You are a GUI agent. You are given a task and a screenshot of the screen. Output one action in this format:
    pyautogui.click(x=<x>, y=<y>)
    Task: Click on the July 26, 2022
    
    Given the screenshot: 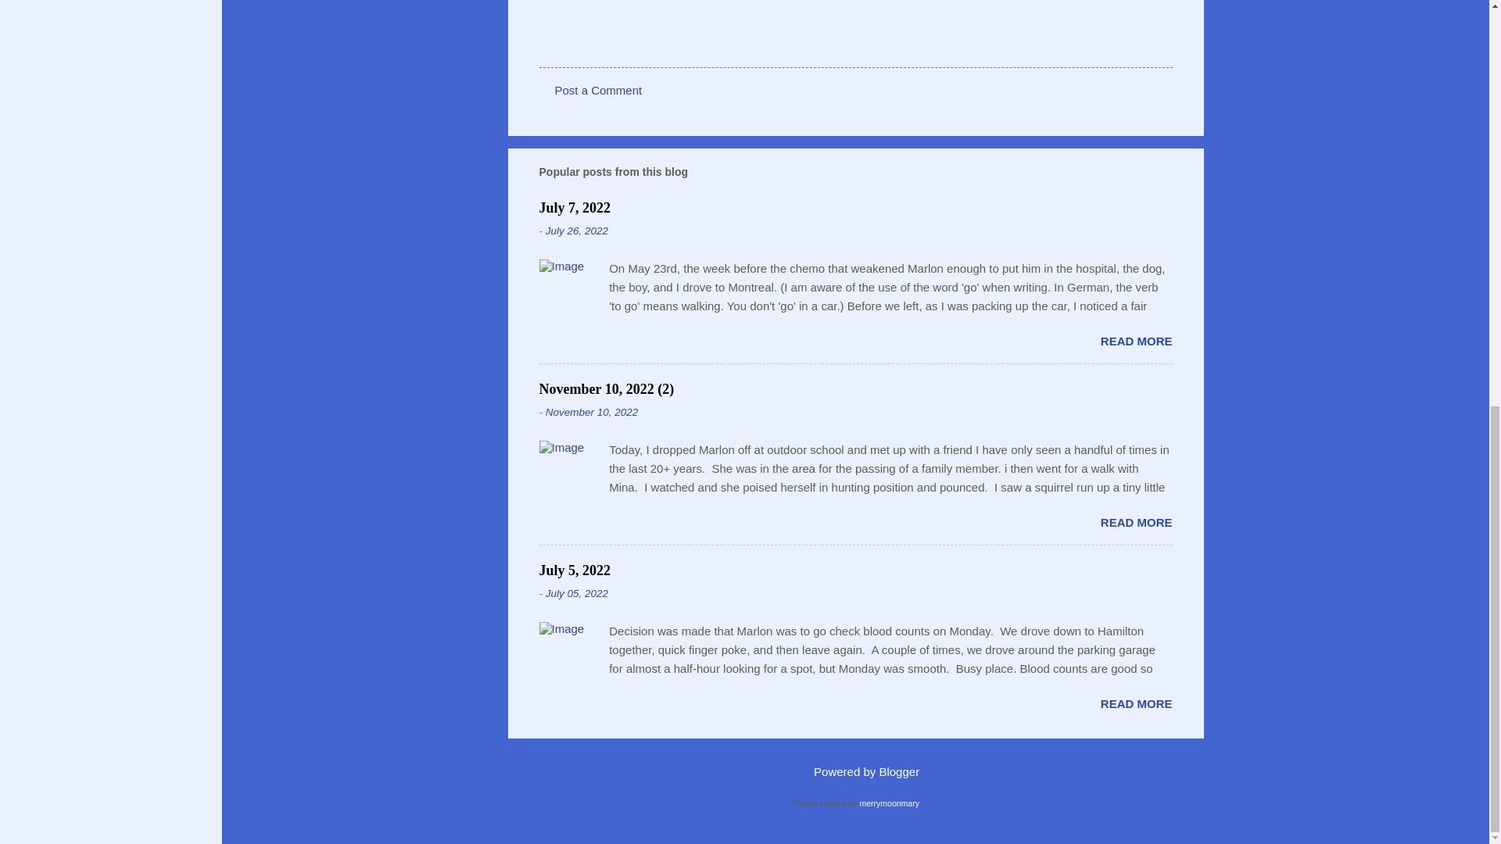 What is the action you would take?
    pyautogui.click(x=577, y=231)
    